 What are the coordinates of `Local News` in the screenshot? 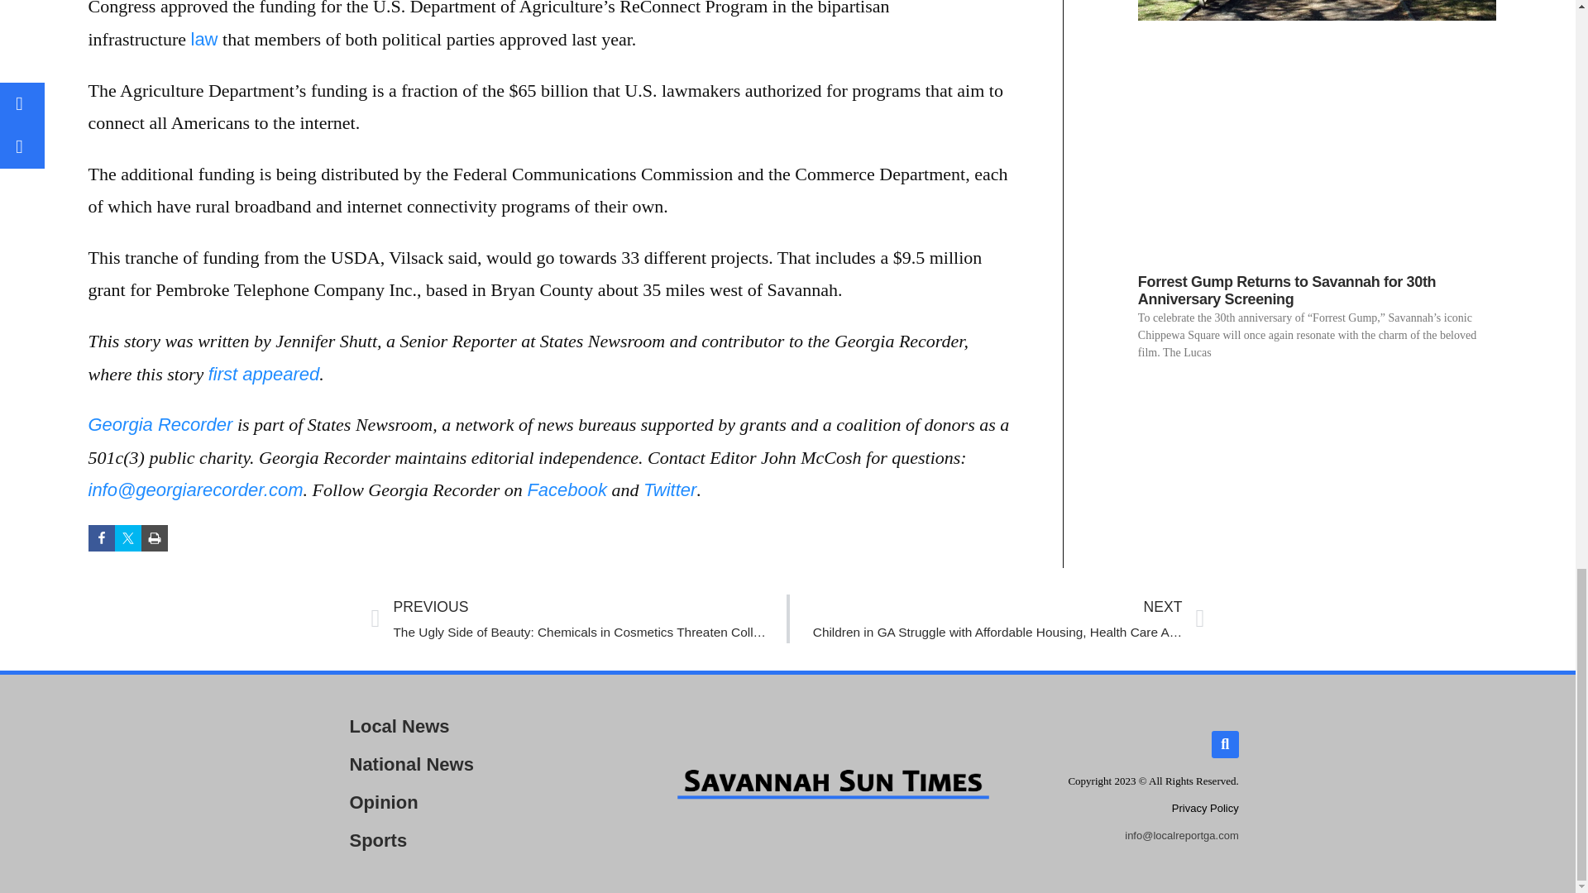 It's located at (478, 726).